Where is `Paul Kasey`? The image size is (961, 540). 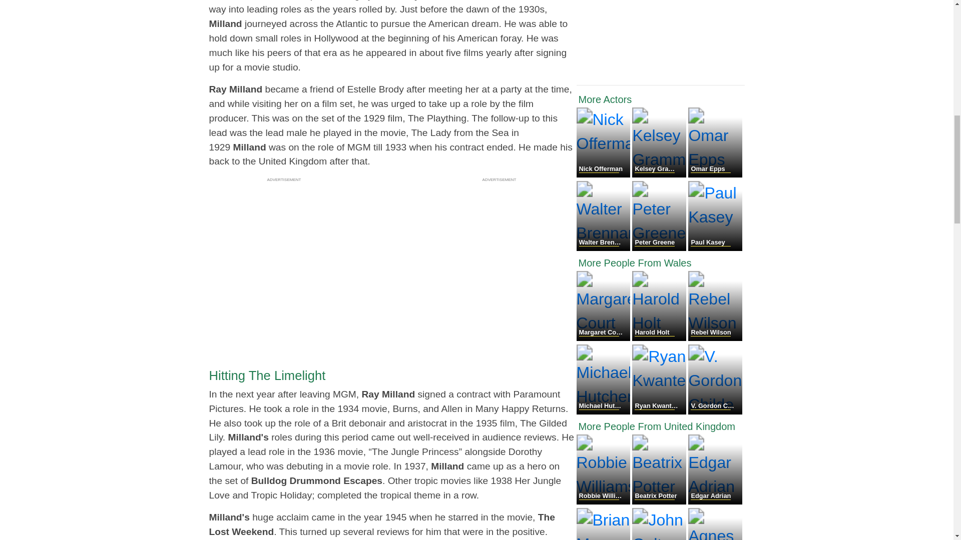 Paul Kasey is located at coordinates (715, 248).